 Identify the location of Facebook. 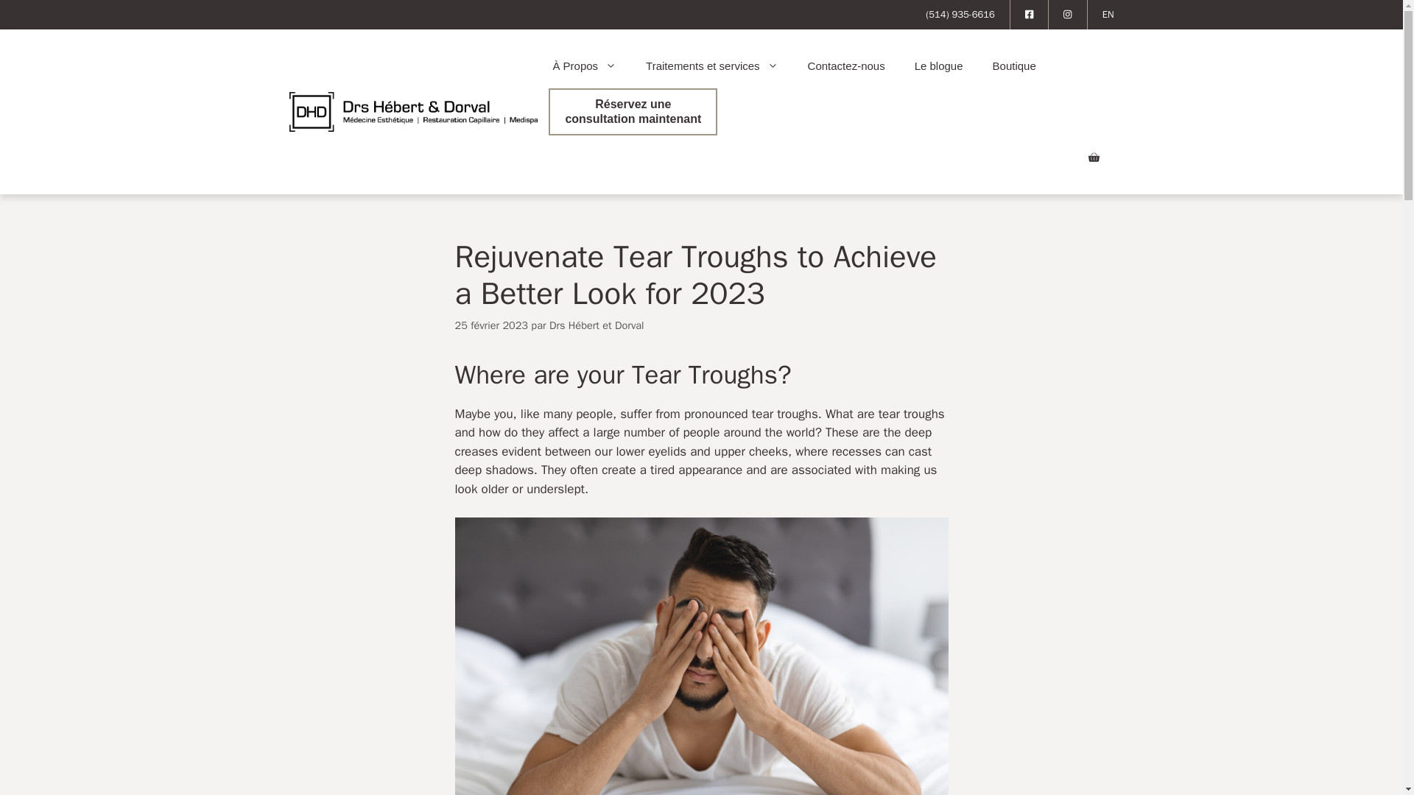
(1030, 15).